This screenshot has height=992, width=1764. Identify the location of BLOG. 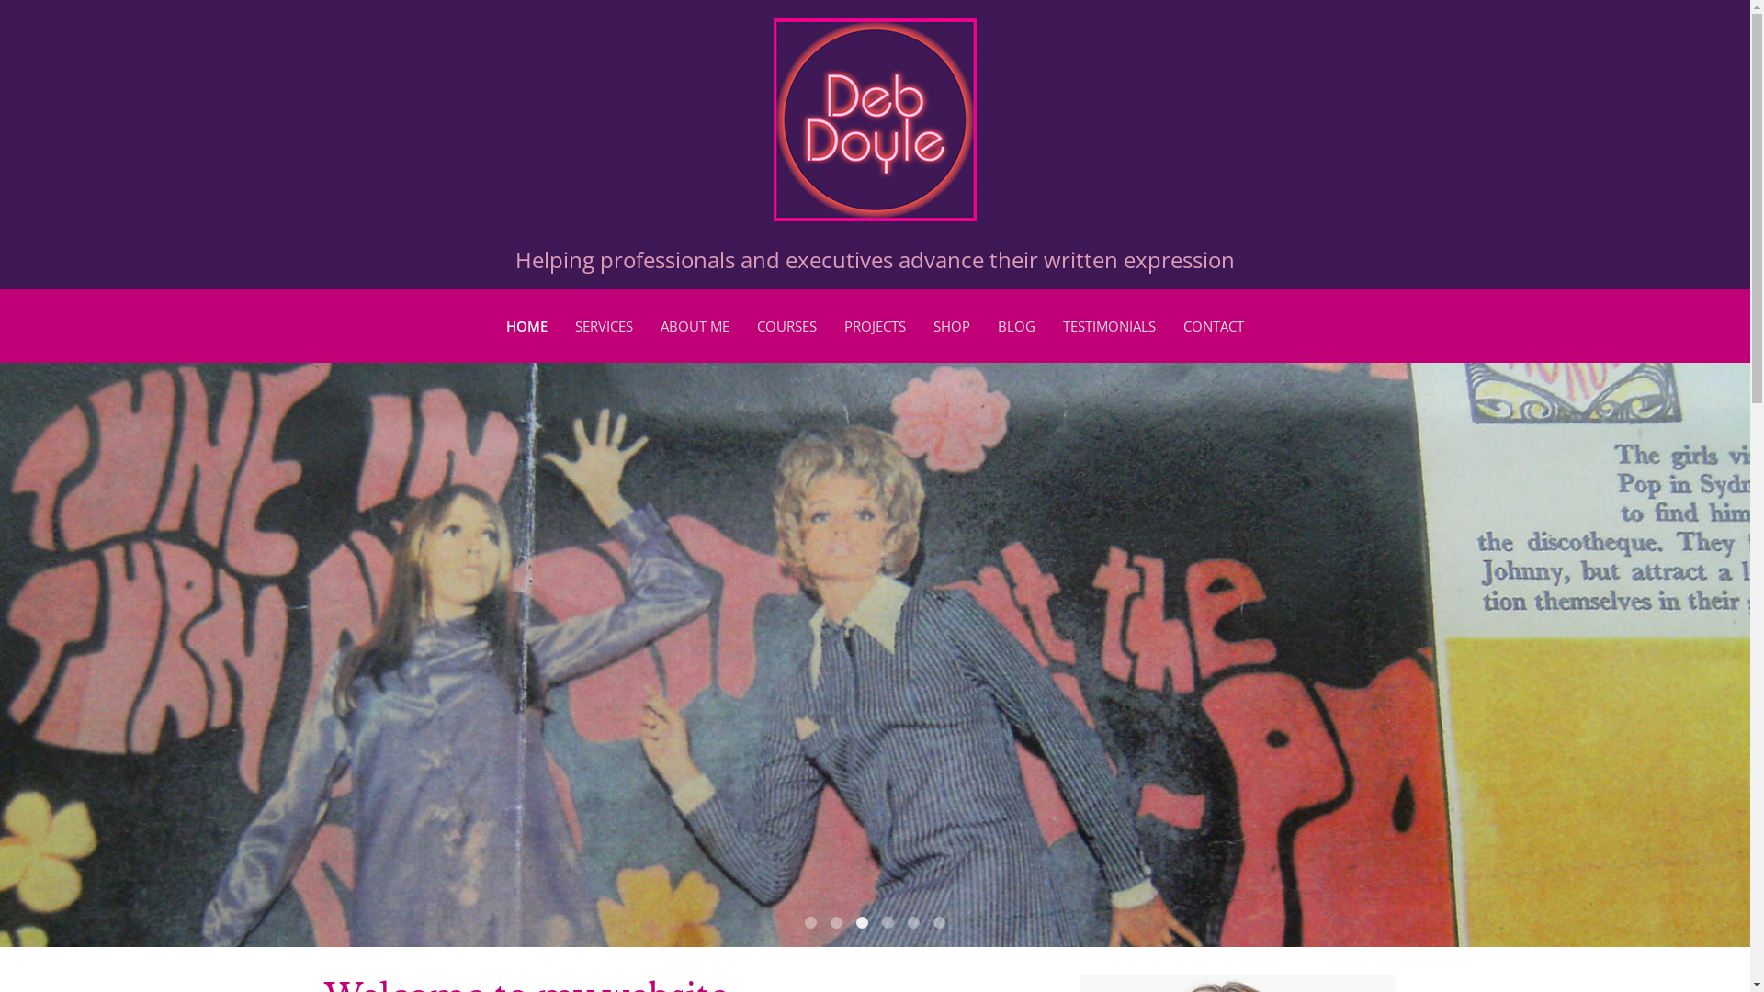
(1016, 326).